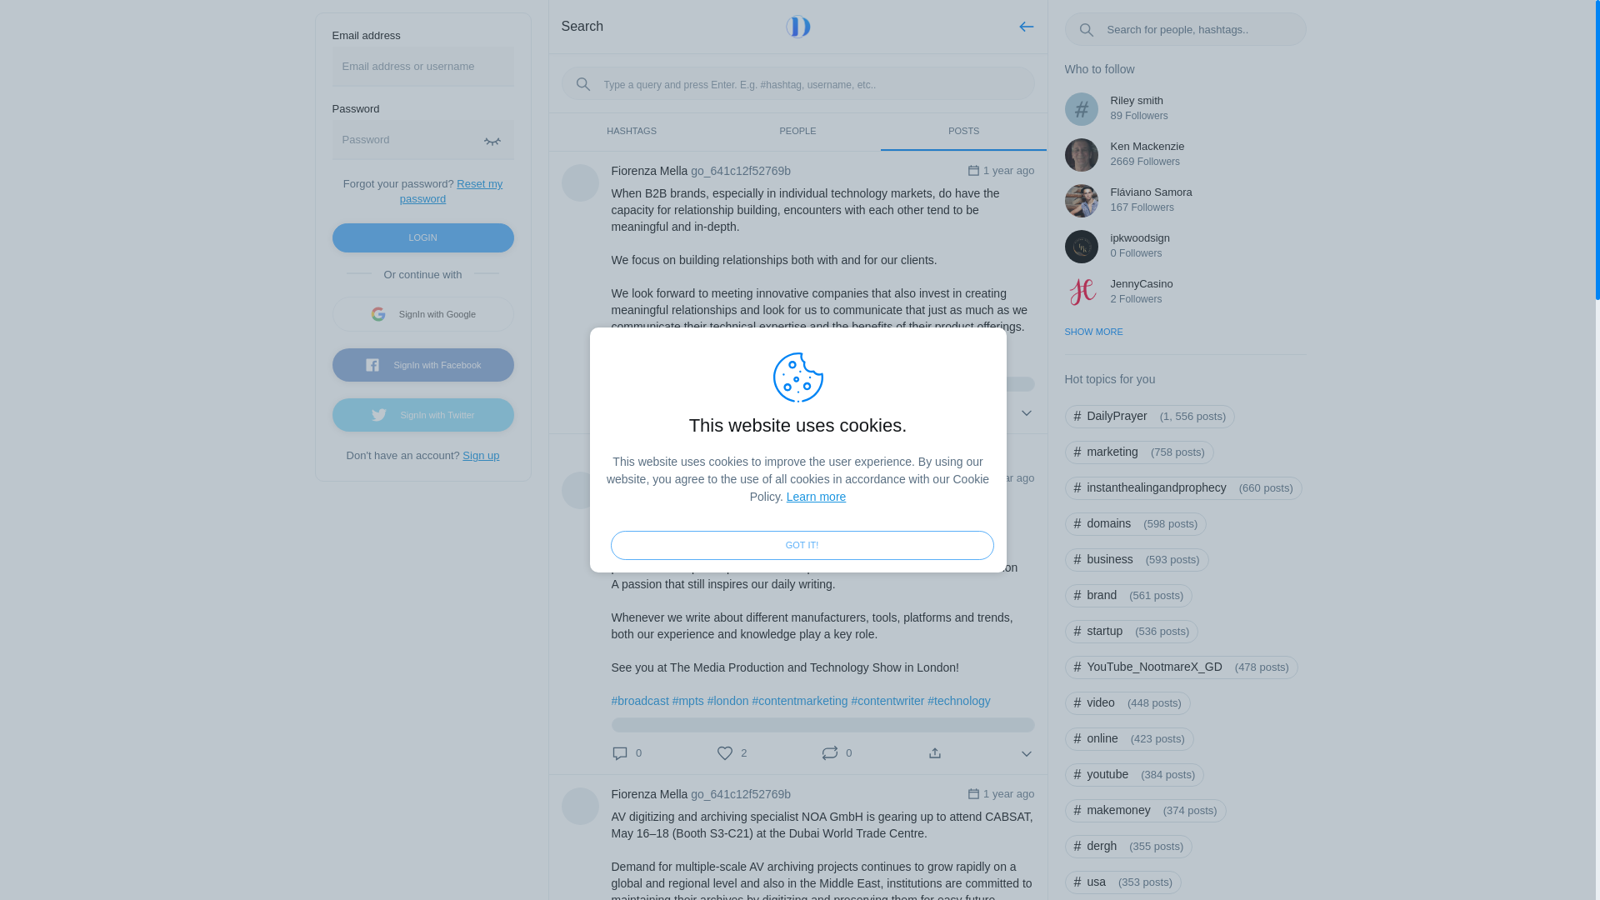 This screenshot has width=1600, height=900. Describe the element at coordinates (732, 412) in the screenshot. I see `0` at that location.